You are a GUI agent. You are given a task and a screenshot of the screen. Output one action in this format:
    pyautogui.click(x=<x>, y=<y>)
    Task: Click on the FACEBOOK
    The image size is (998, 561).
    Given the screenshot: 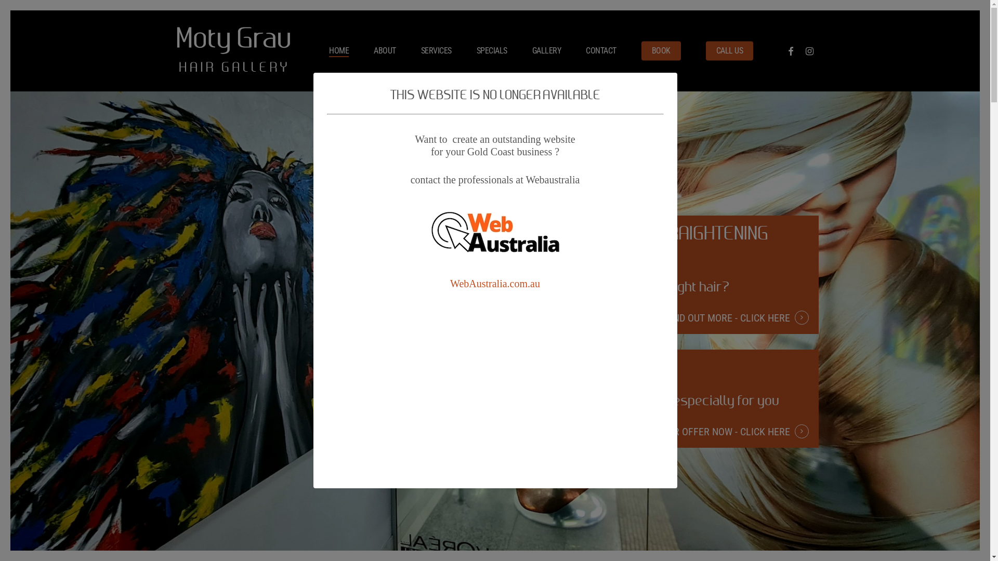 What is the action you would take?
    pyautogui.click(x=791, y=51)
    